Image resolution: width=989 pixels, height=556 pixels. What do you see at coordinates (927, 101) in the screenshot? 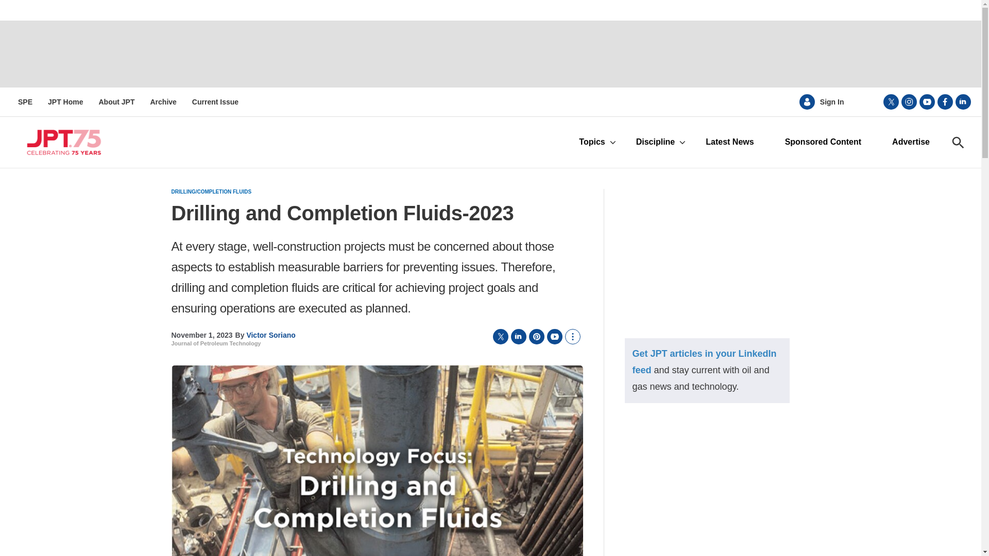
I see `youtube` at bounding box center [927, 101].